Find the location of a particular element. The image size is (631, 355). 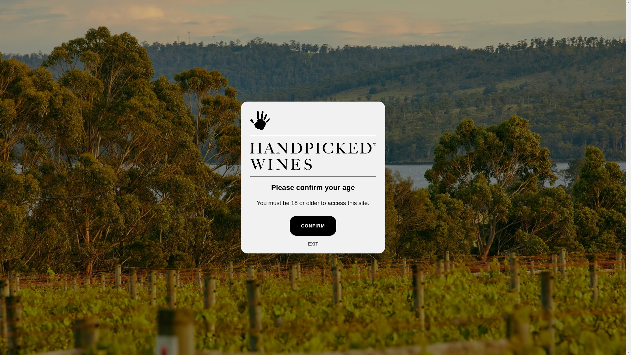

Facebook is located at coordinates (25, 10).